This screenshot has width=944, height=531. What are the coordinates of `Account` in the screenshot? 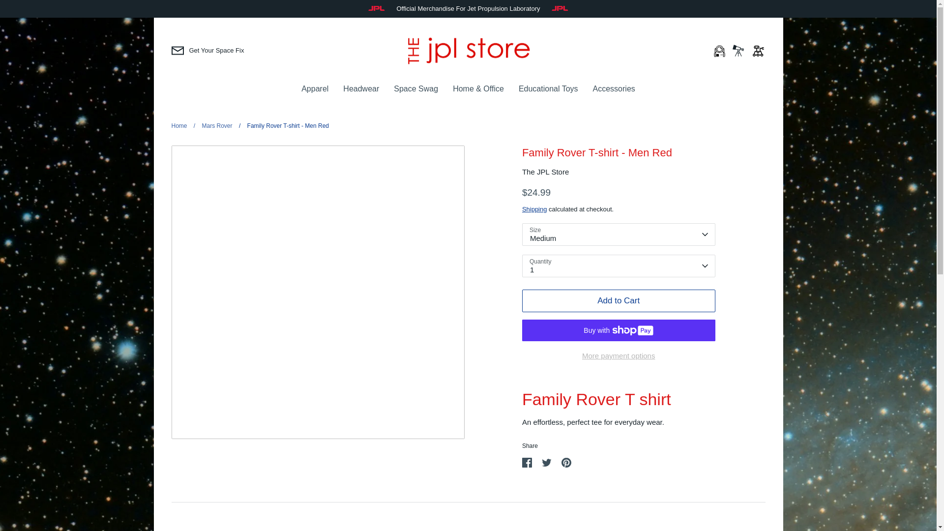 It's located at (718, 50).